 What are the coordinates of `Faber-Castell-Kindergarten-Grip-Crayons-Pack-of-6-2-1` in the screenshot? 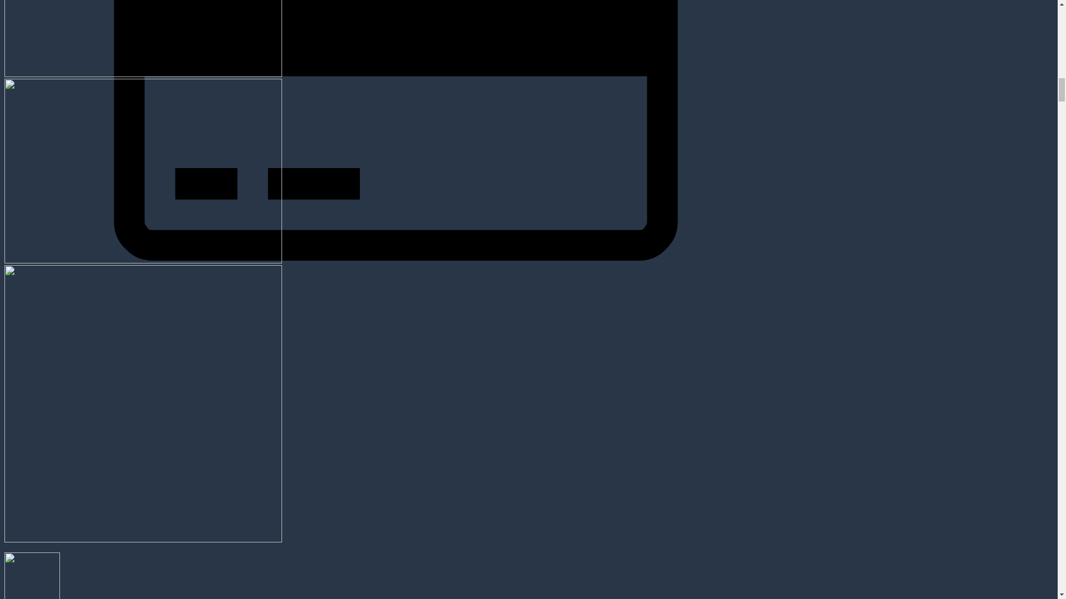 It's located at (143, 39).